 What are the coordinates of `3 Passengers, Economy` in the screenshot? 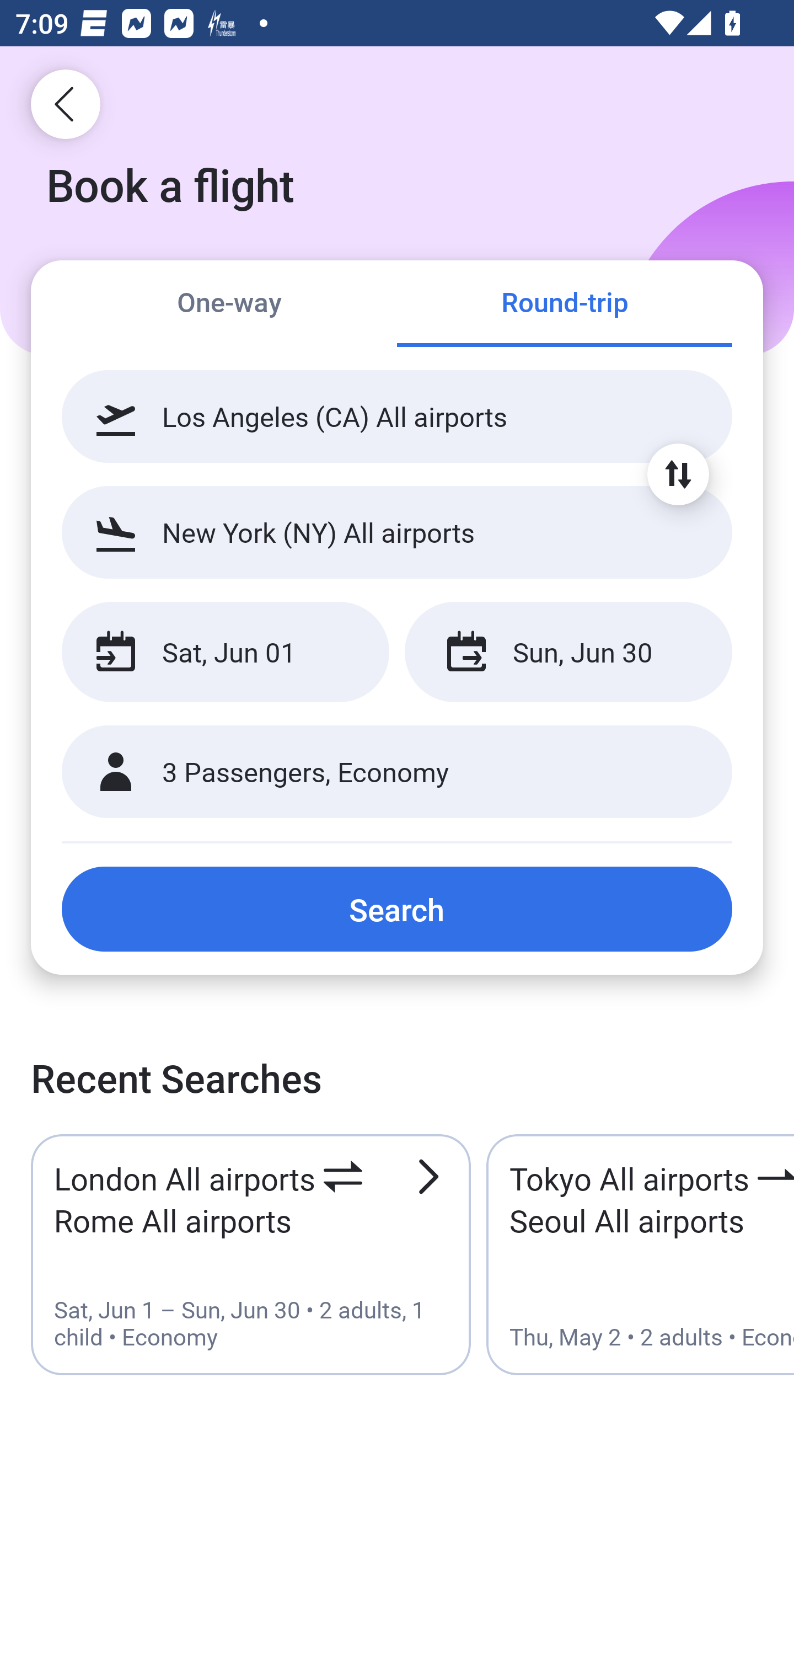 It's located at (397, 772).